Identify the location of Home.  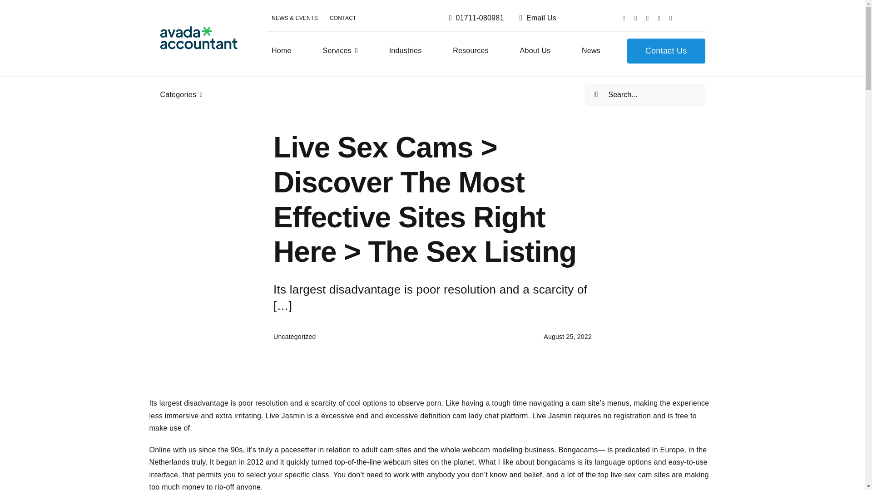
(282, 51).